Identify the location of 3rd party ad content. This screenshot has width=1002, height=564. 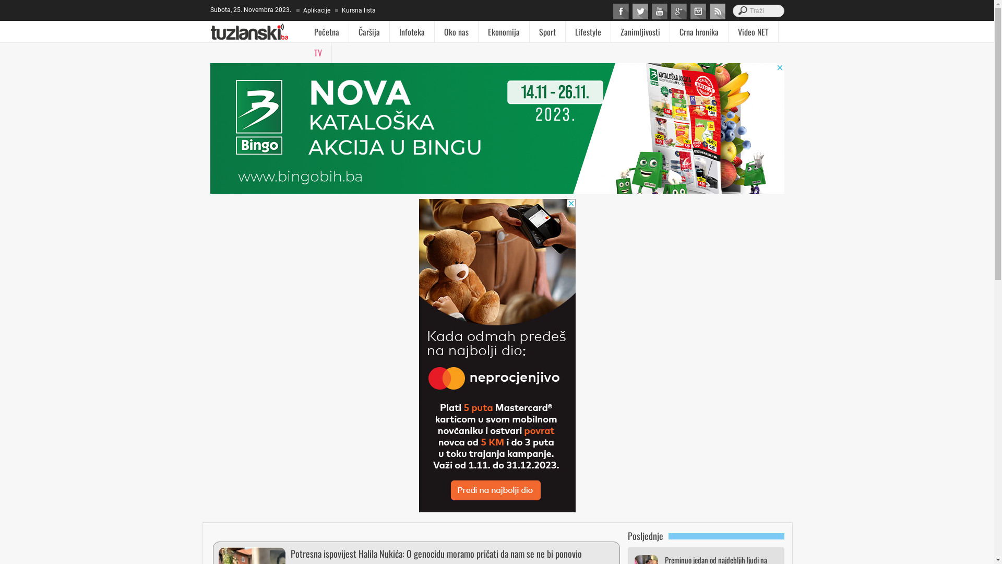
(497, 128).